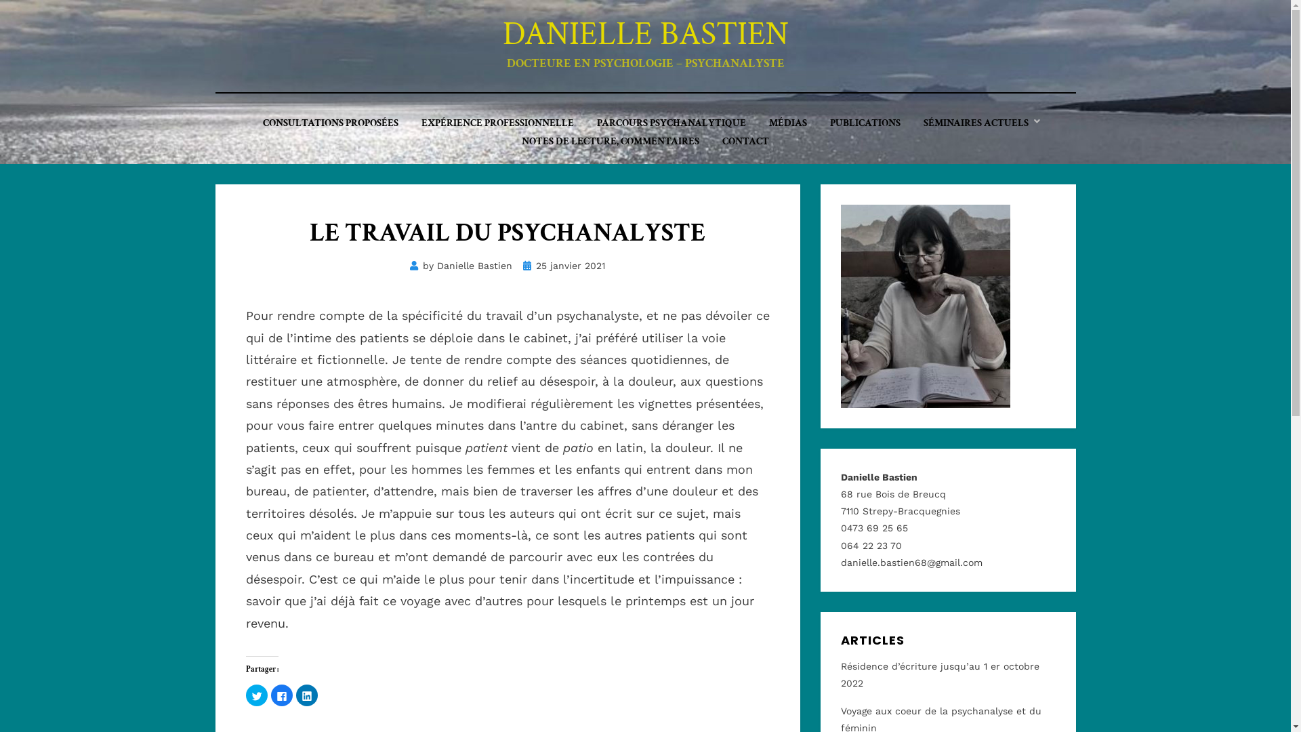 This screenshot has height=732, width=1301. What do you see at coordinates (745, 141) in the screenshot?
I see `CONTACT` at bounding box center [745, 141].